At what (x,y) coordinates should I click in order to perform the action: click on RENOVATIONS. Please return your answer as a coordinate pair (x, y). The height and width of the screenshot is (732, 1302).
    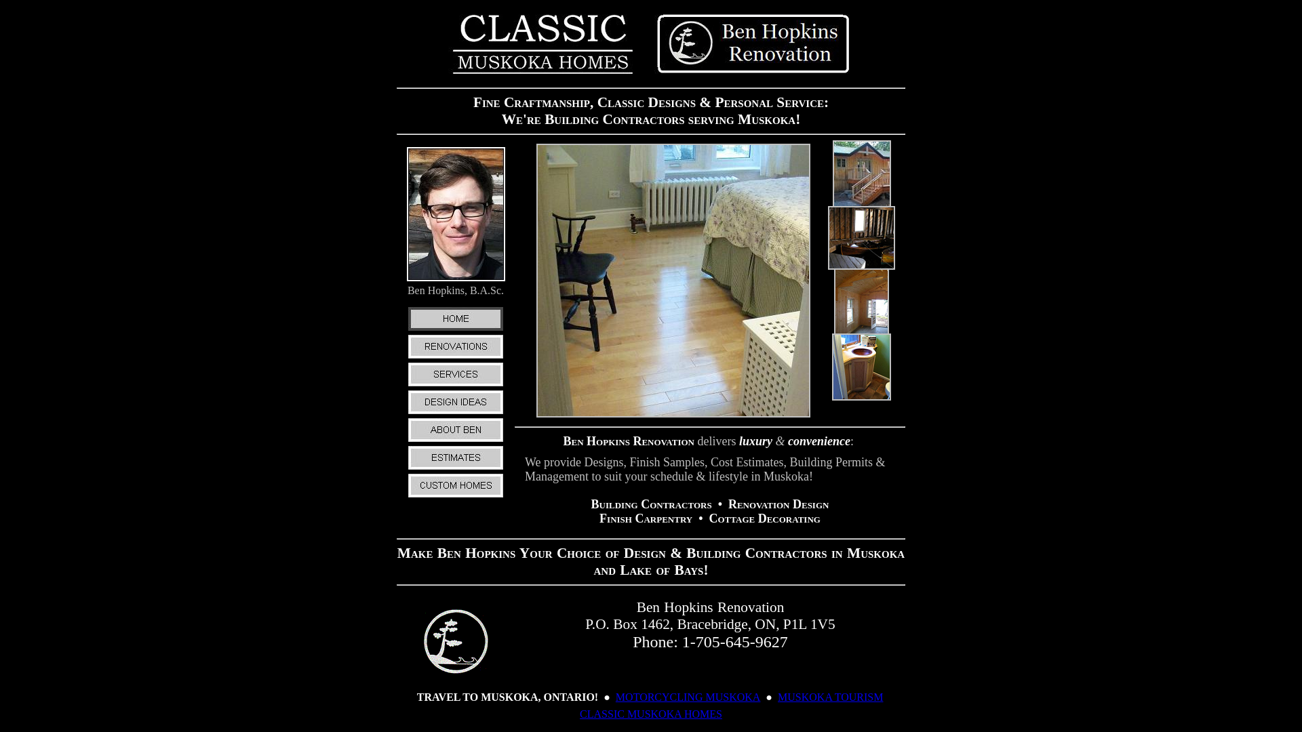
    Looking at the image, I should click on (456, 357).